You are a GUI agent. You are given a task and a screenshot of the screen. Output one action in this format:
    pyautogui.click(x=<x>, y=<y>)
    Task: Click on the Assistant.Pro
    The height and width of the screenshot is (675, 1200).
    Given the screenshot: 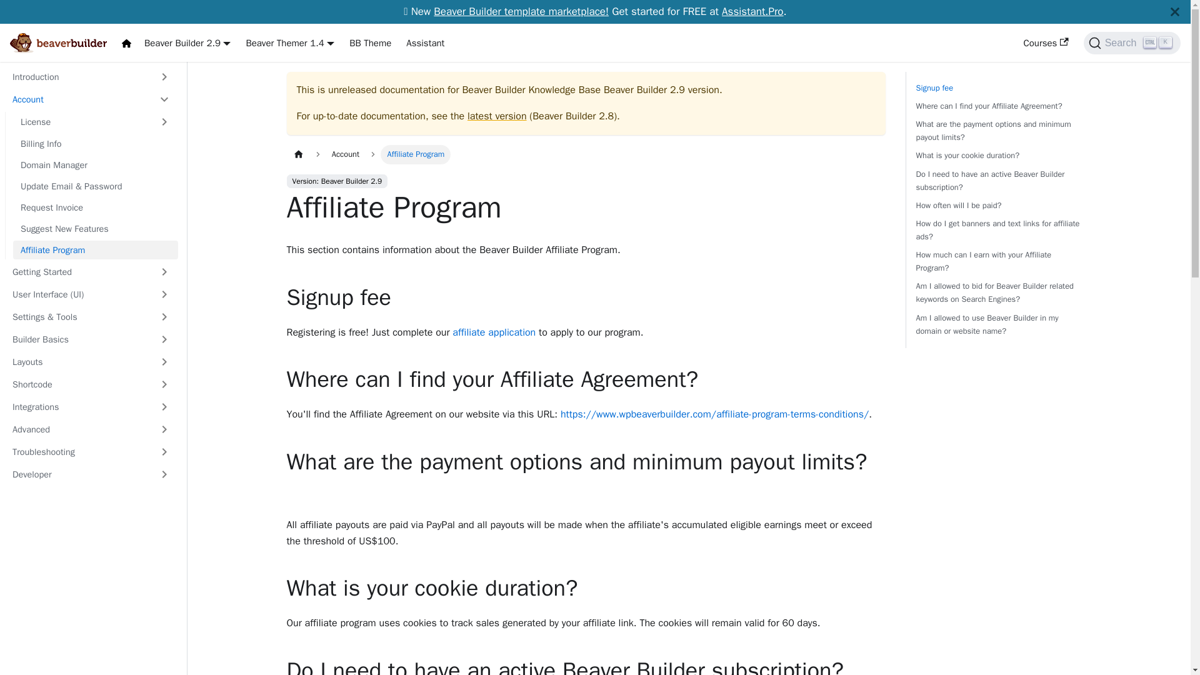 What is the action you would take?
    pyautogui.click(x=752, y=11)
    